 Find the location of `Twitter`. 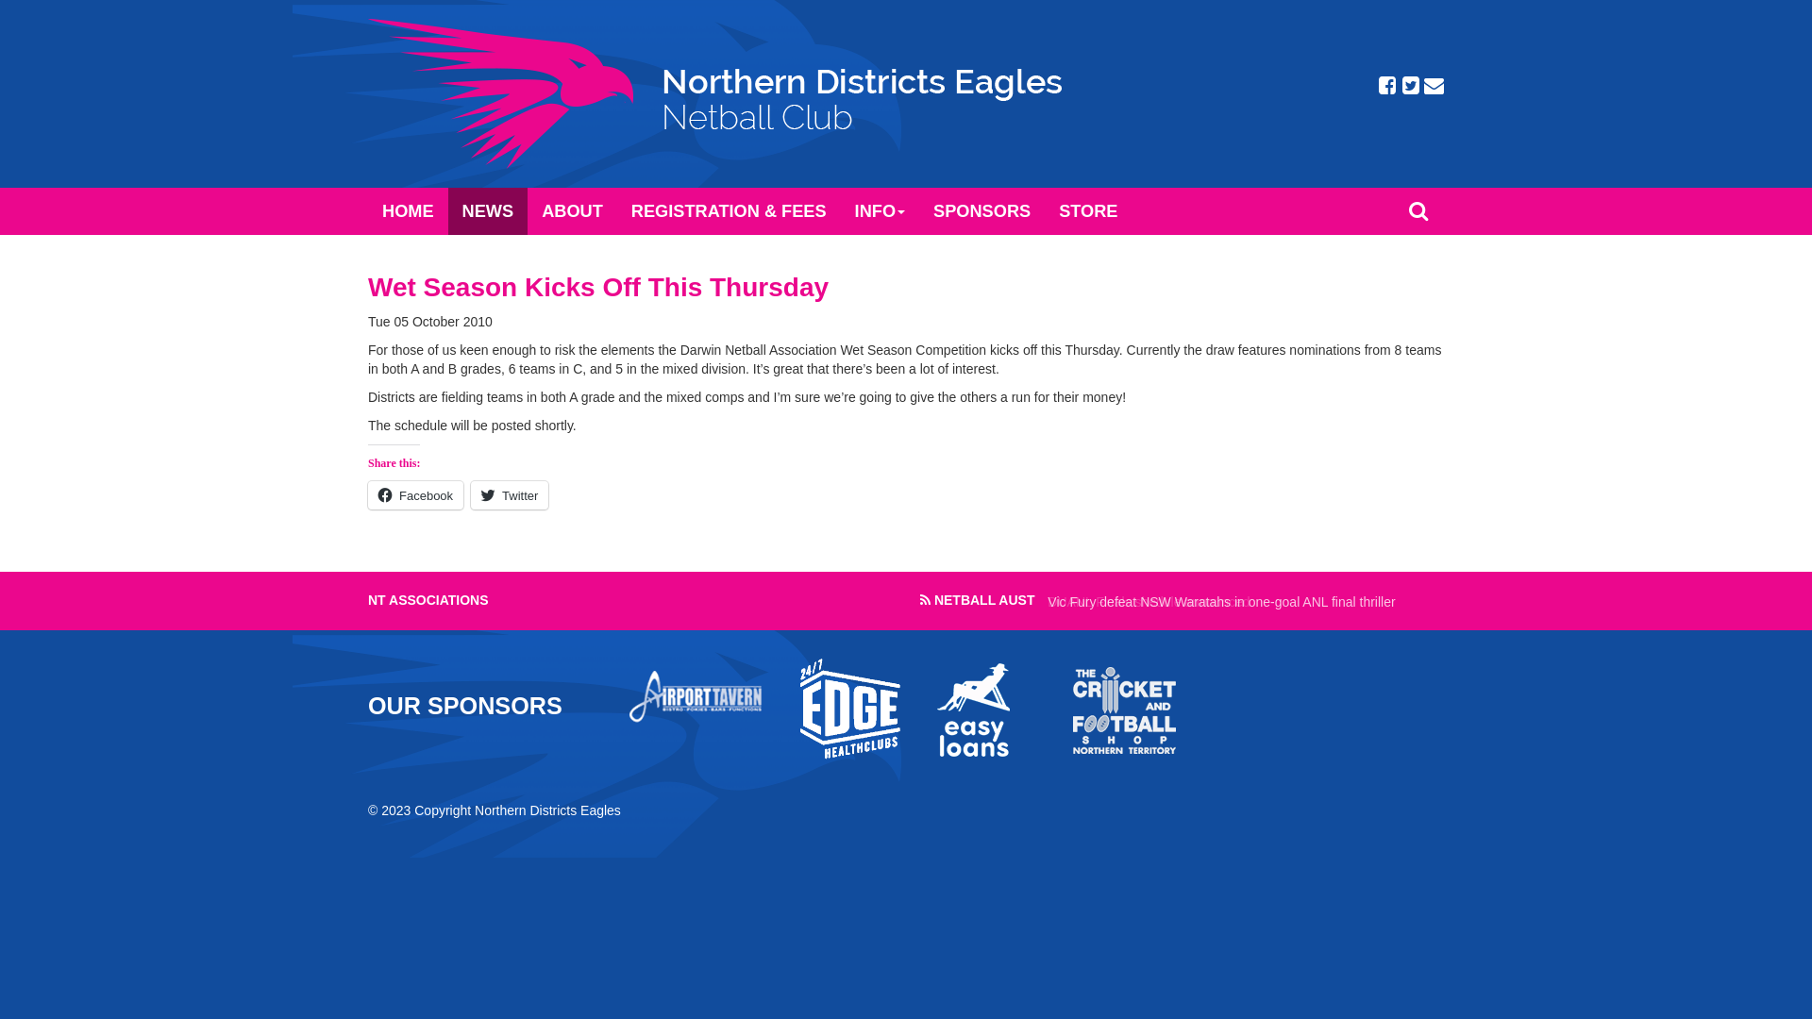

Twitter is located at coordinates (510, 495).